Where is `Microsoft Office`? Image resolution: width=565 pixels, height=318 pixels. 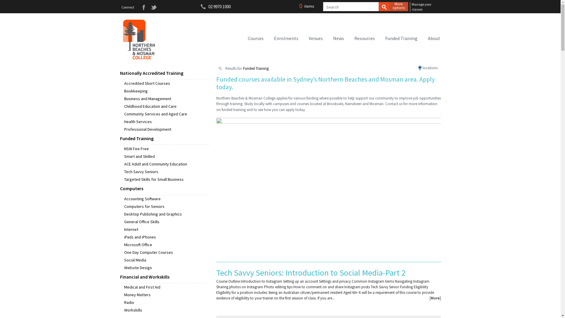 Microsoft Office is located at coordinates (167, 245).